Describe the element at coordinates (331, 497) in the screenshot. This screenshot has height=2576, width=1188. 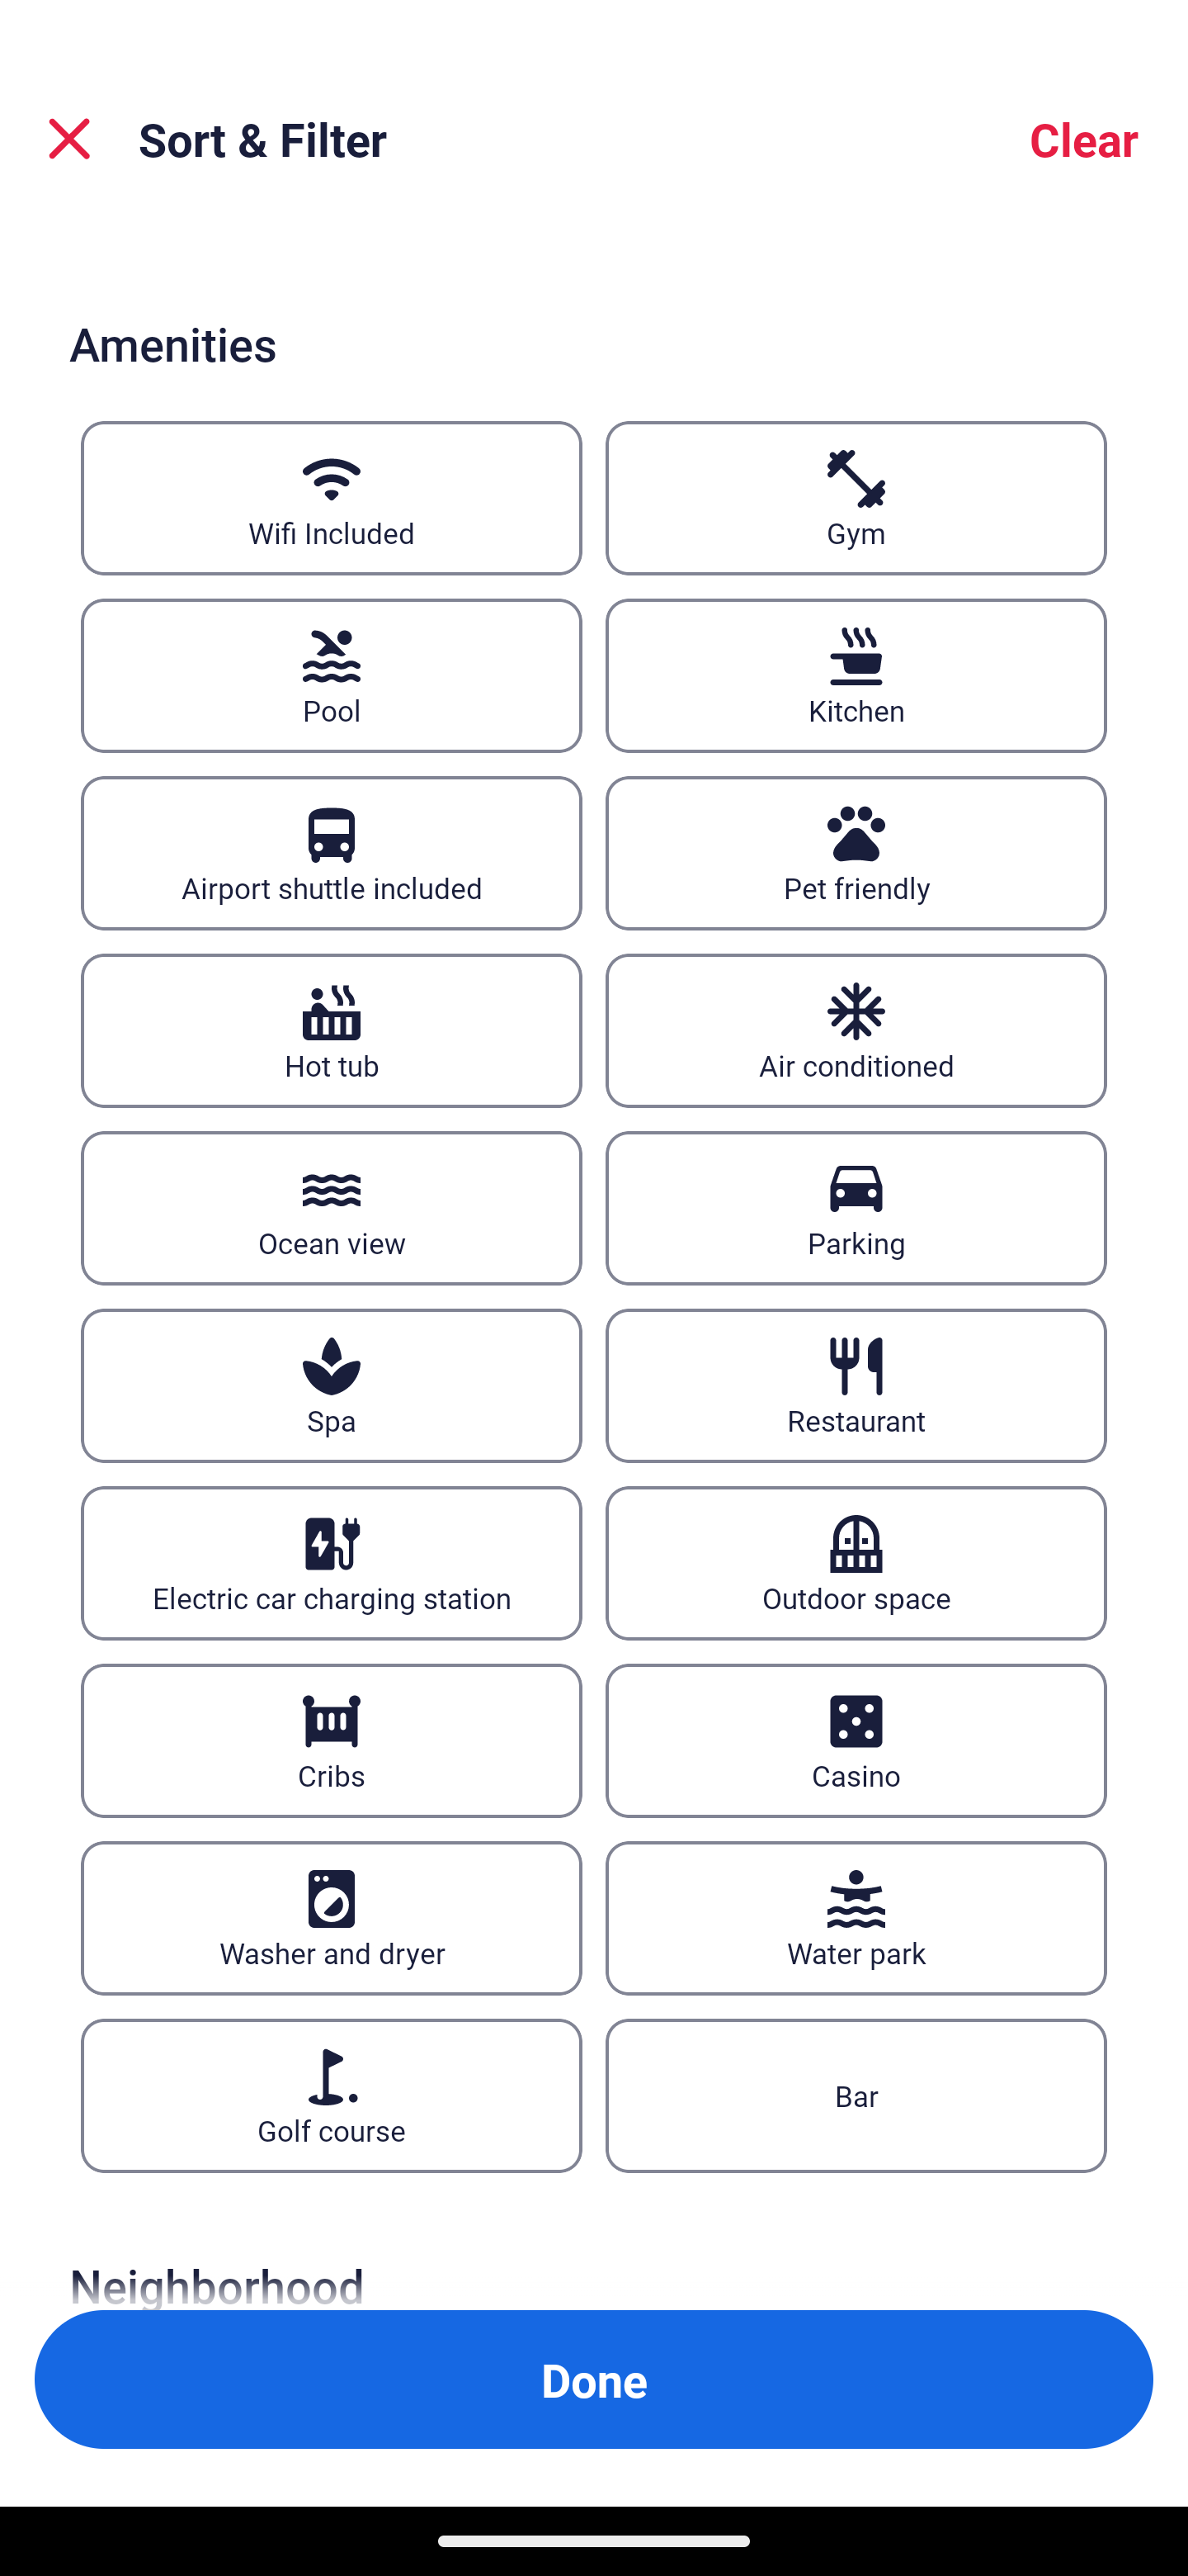
I see `Wifi Included` at that location.